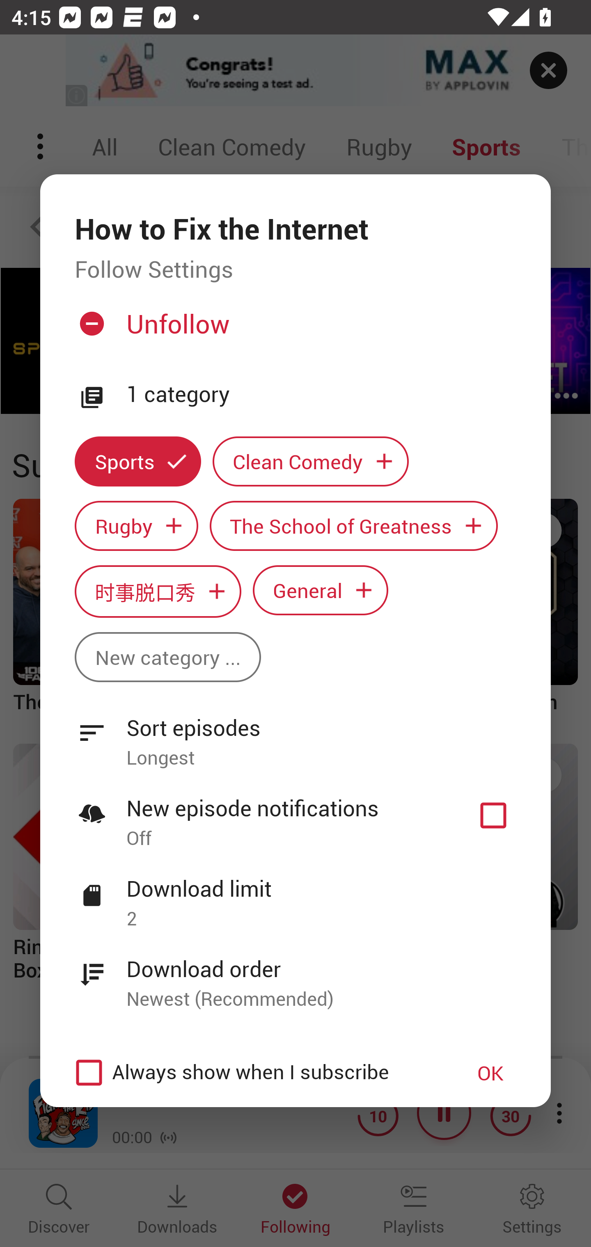 Image resolution: width=591 pixels, height=1247 pixels. I want to click on Sort episodes Longest, so click(295, 733).